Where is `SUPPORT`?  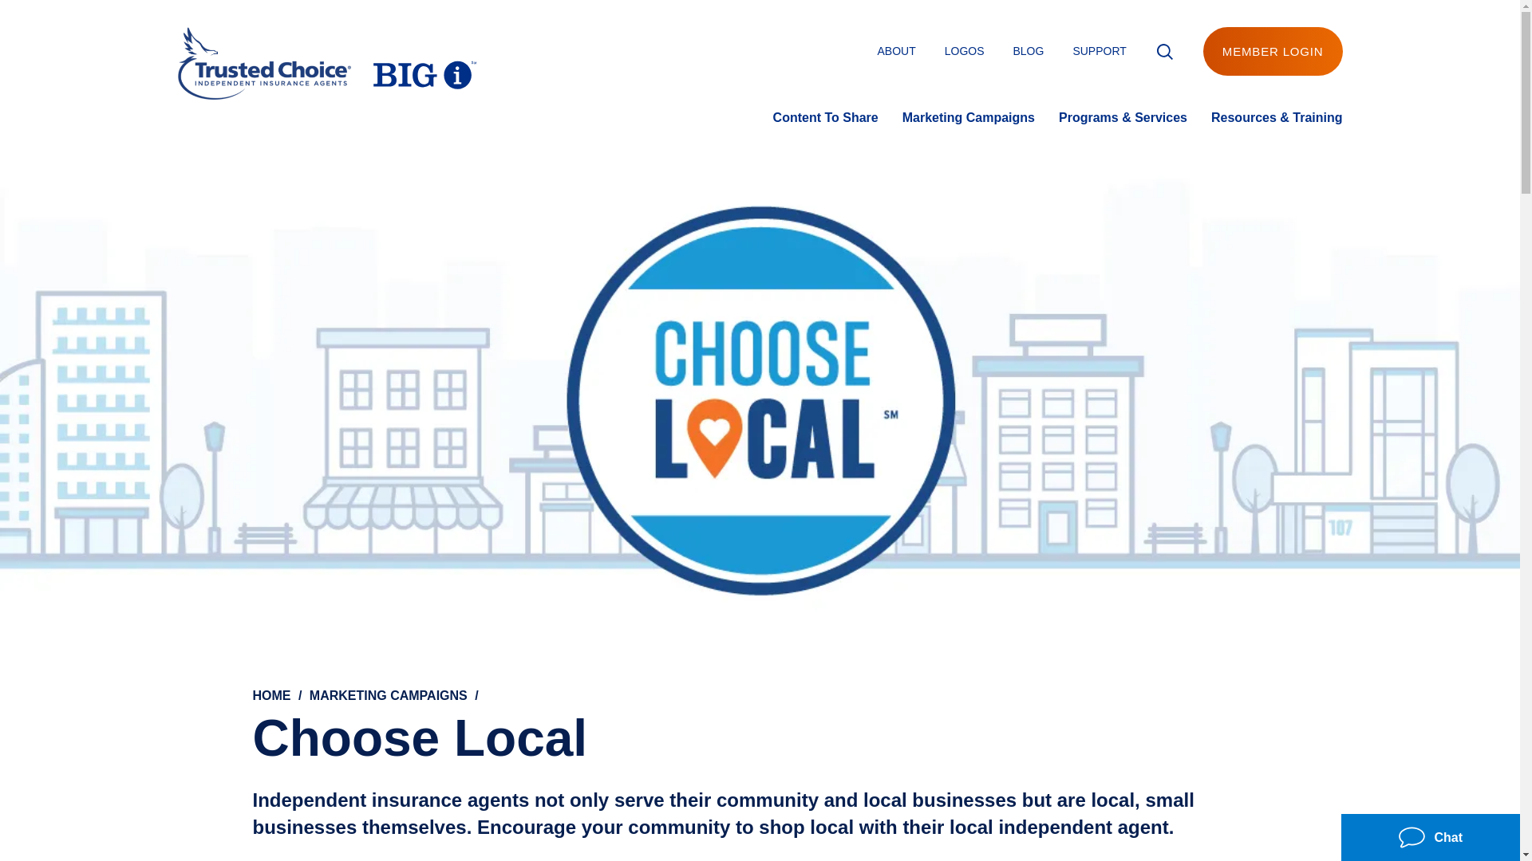
SUPPORT is located at coordinates (1100, 51).